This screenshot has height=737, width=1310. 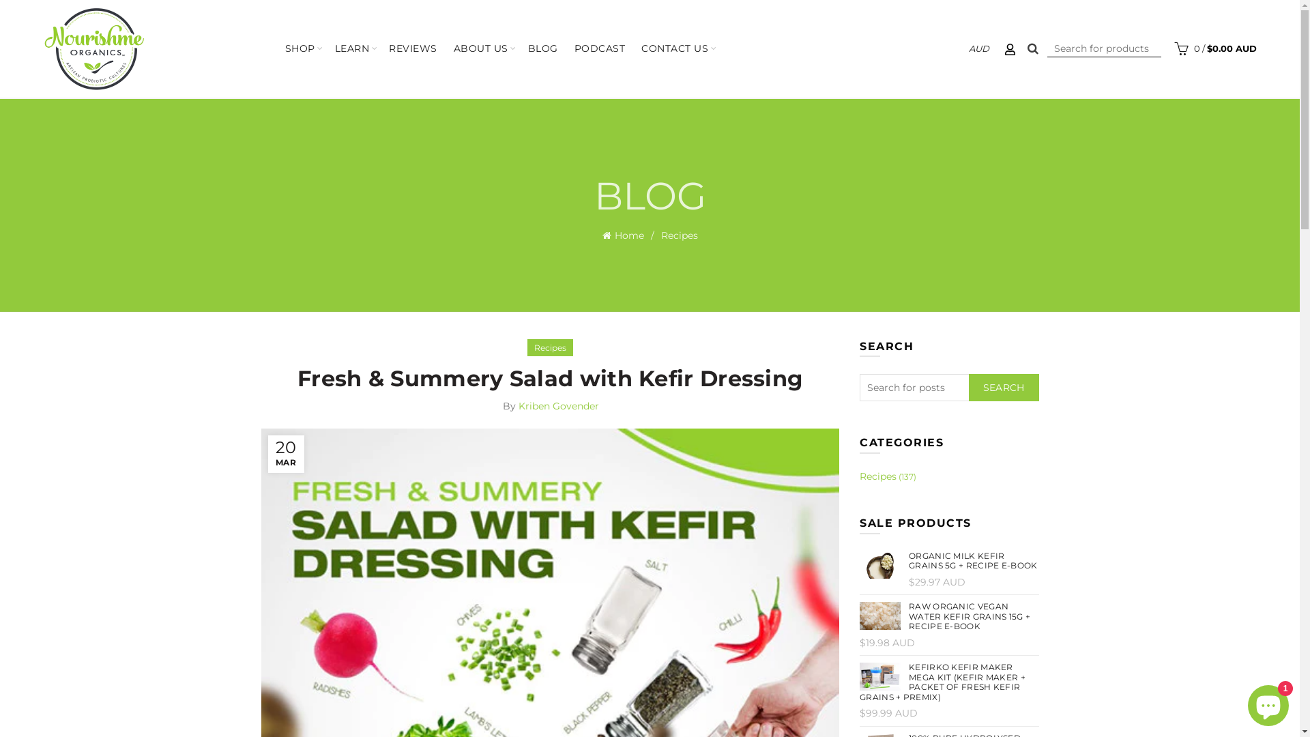 What do you see at coordinates (352, 49) in the screenshot?
I see `LEARN` at bounding box center [352, 49].